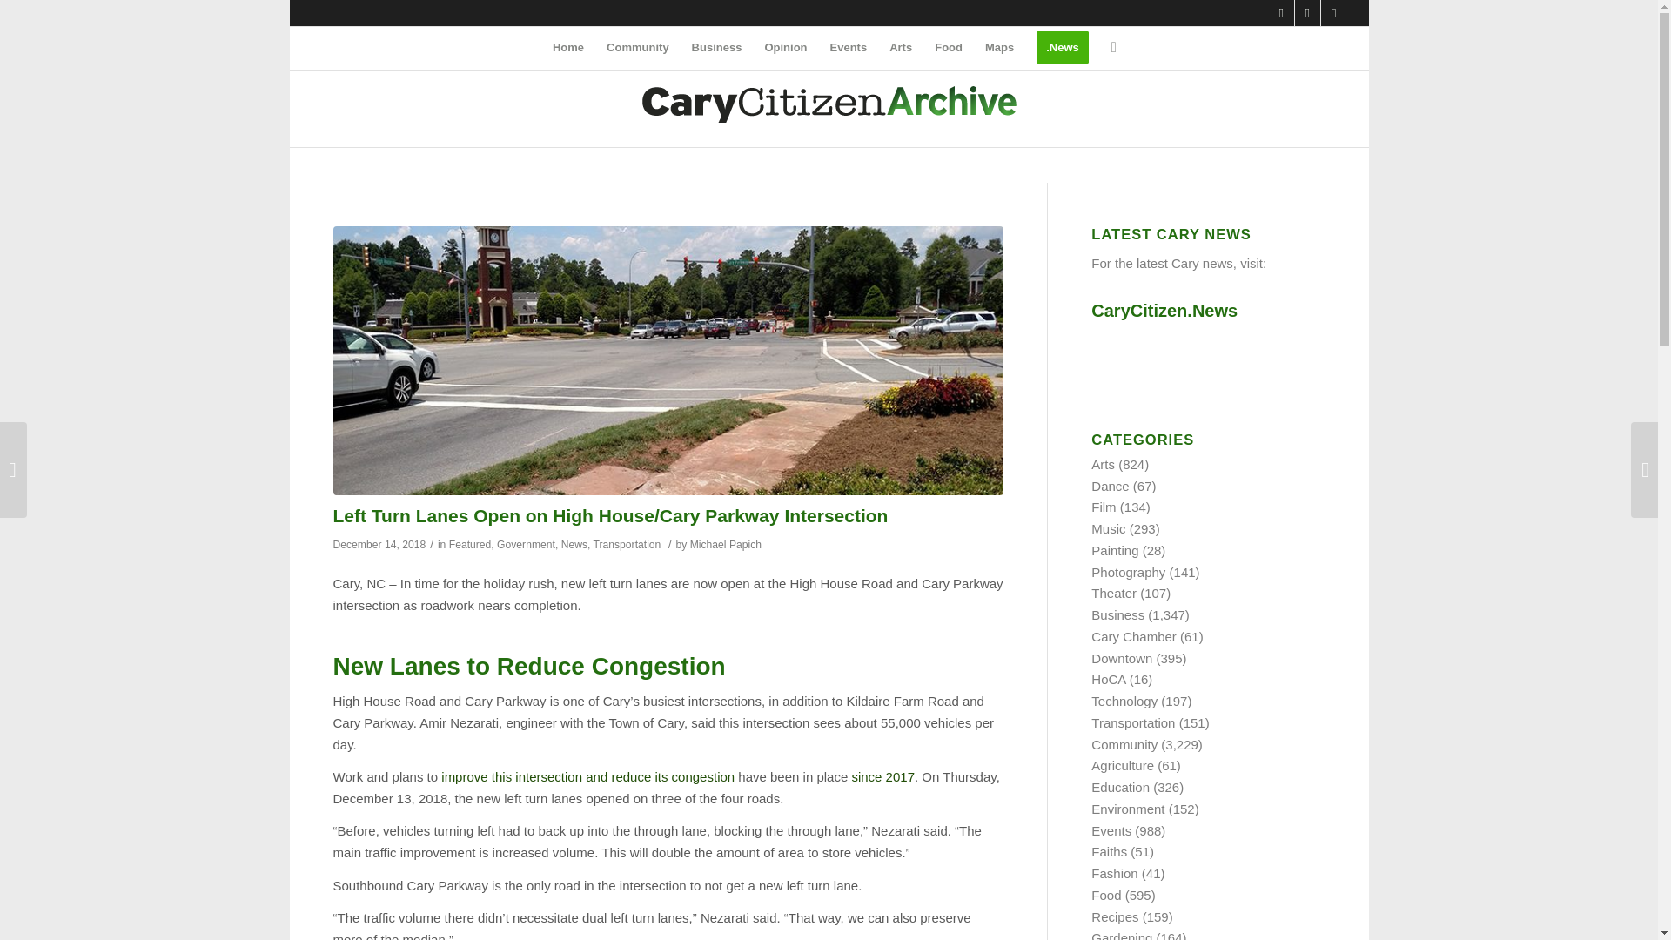  Describe the element at coordinates (574, 544) in the screenshot. I see `News` at that location.